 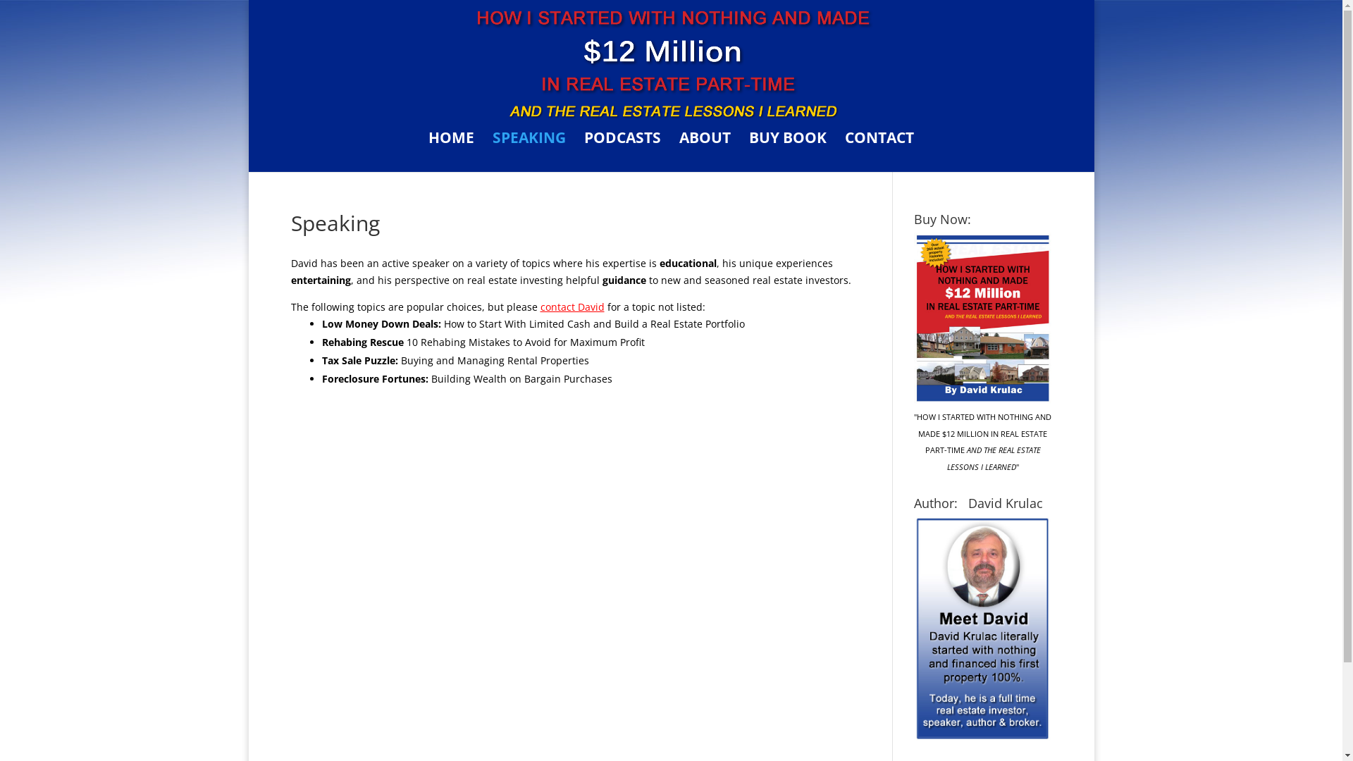 I want to click on About David Krulac, so click(x=982, y=738).